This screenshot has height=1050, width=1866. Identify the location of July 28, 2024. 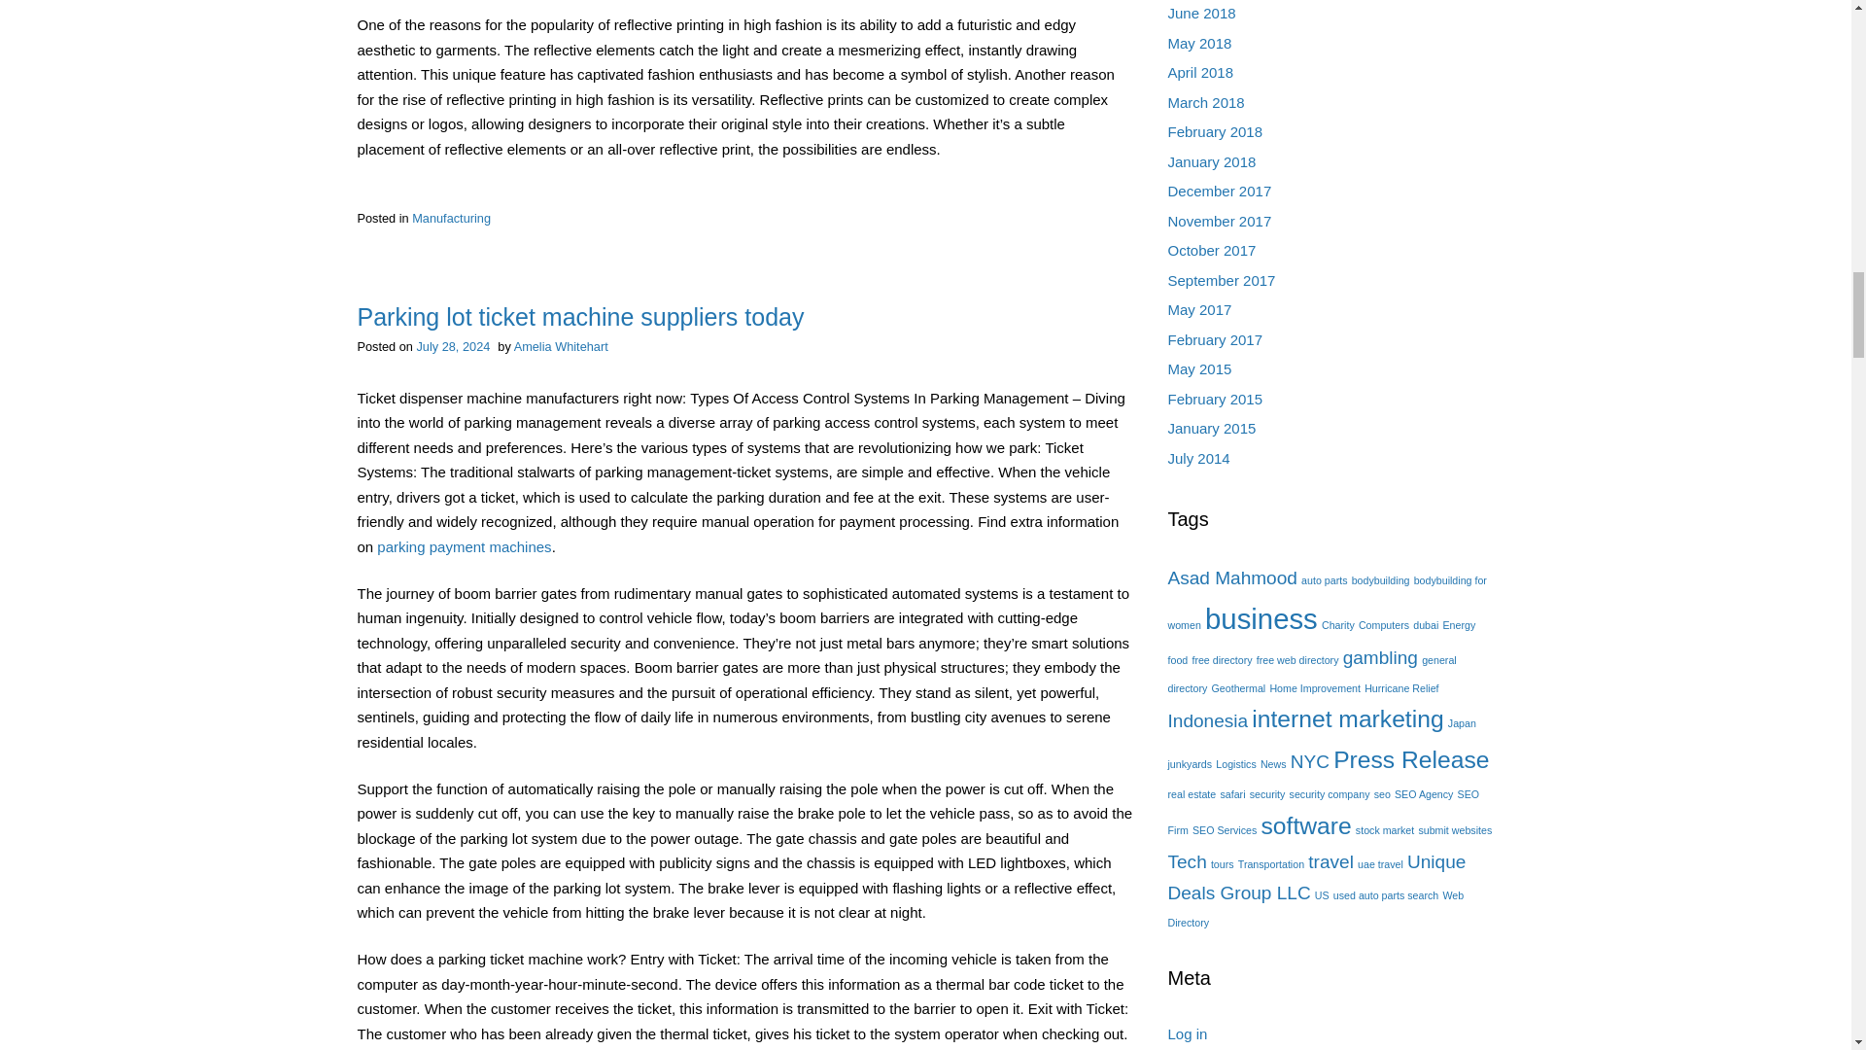
(453, 346).